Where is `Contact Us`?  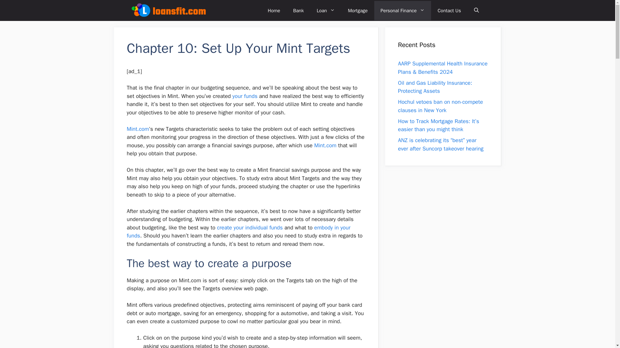 Contact Us is located at coordinates (449, 10).